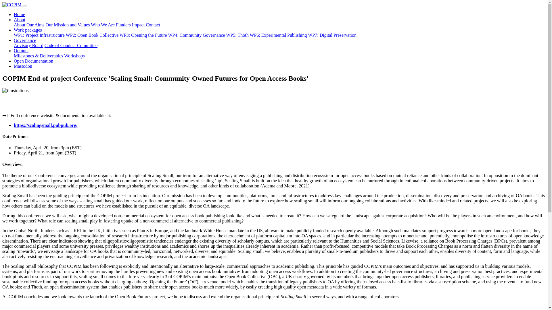 The height and width of the screenshot is (310, 552). I want to click on About, so click(20, 20).